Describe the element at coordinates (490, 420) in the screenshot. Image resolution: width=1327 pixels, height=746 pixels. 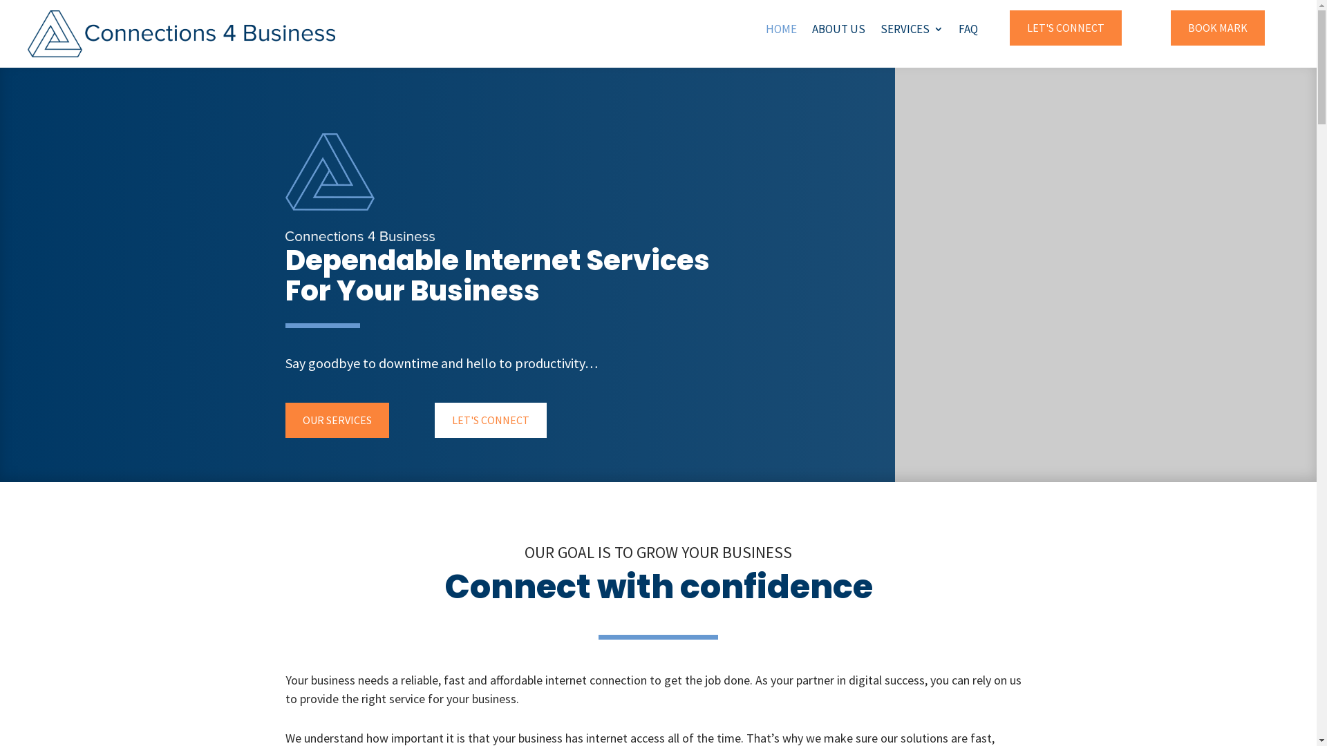
I see `LET'S CONNECT` at that location.